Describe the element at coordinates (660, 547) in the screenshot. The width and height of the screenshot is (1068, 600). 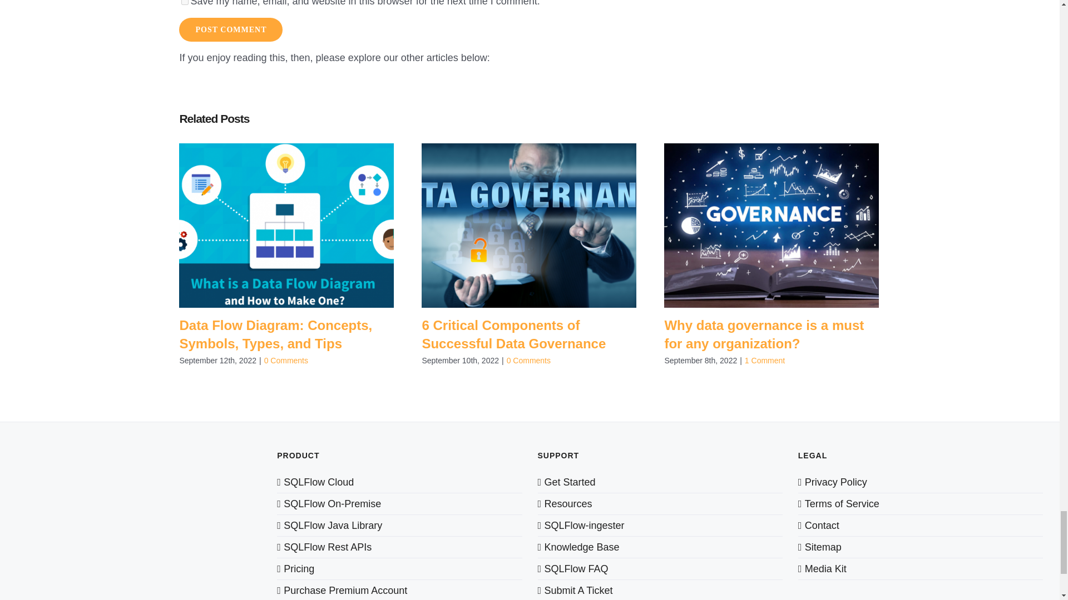
I see `Knowledge Base` at that location.